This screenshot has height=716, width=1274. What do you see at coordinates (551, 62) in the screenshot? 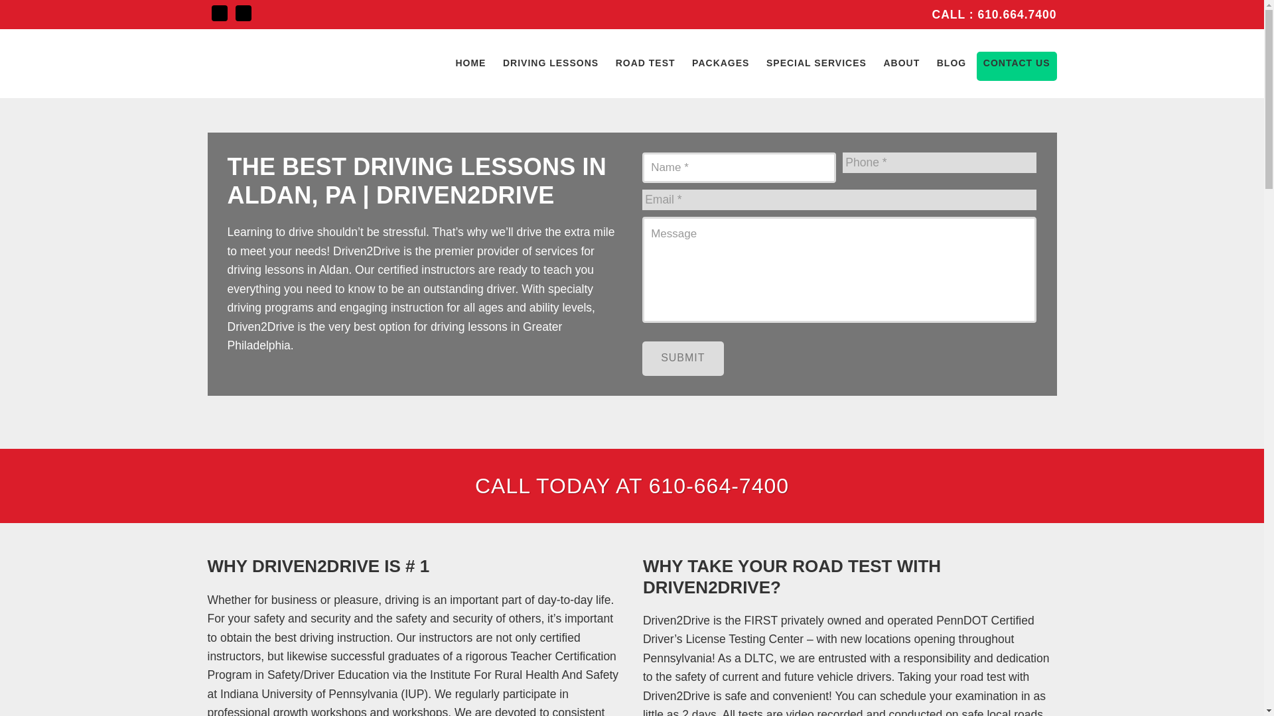
I see `DRIVING LESSONS` at bounding box center [551, 62].